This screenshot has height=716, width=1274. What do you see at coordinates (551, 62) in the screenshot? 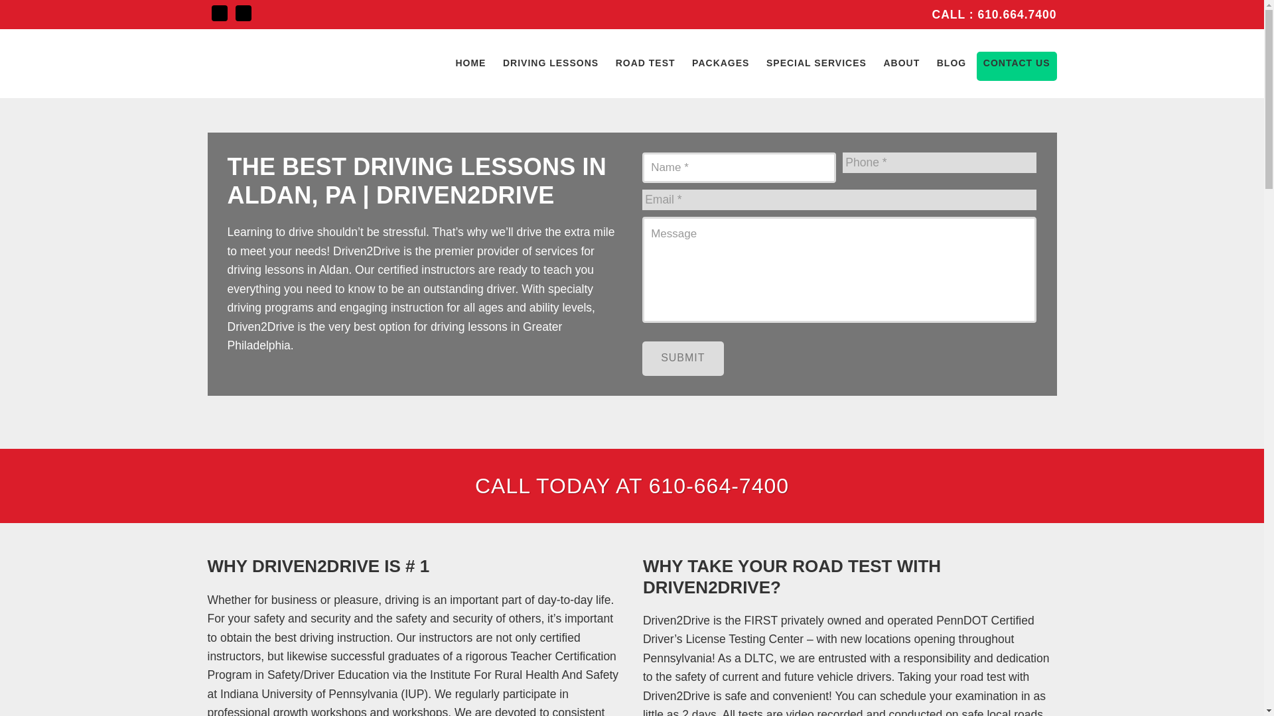
I see `DRIVING LESSONS` at bounding box center [551, 62].